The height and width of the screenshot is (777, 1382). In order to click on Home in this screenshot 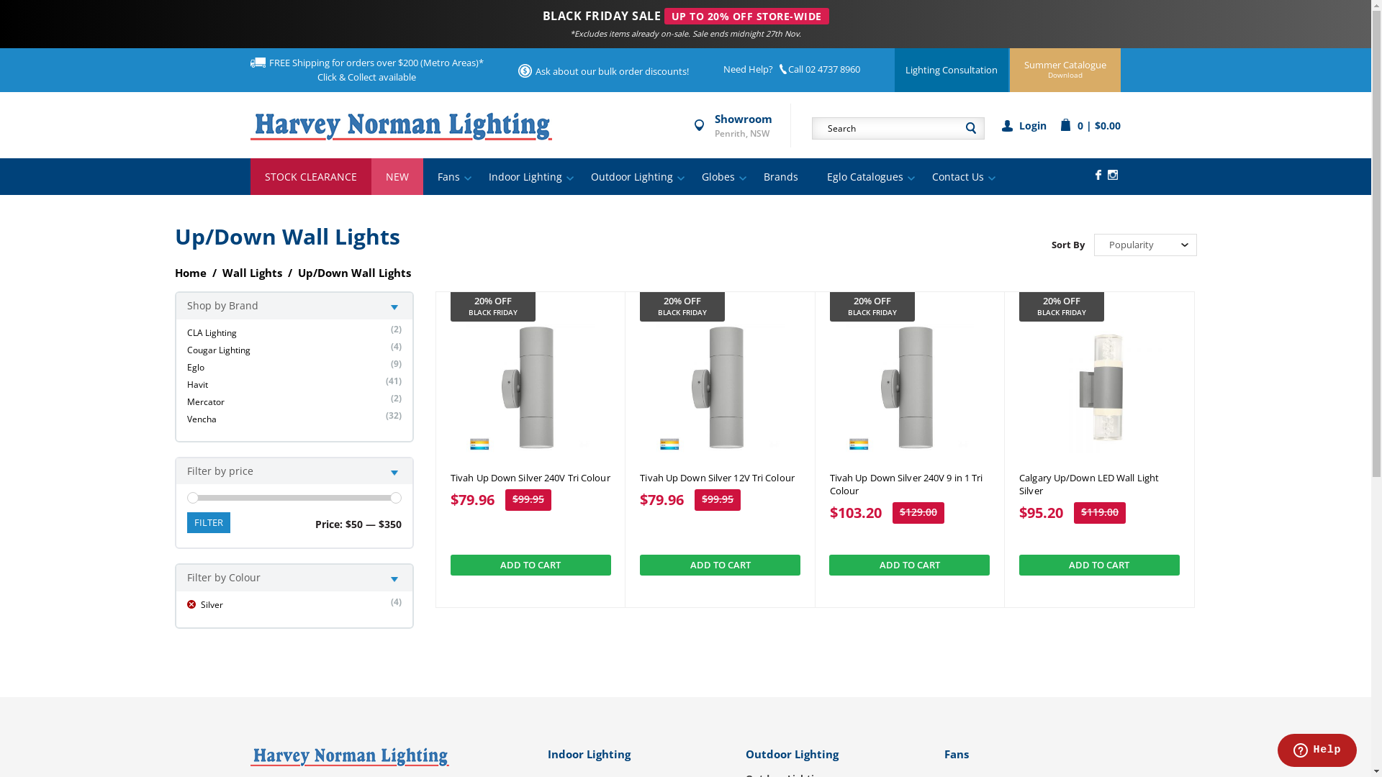, I will do `click(190, 273)`.